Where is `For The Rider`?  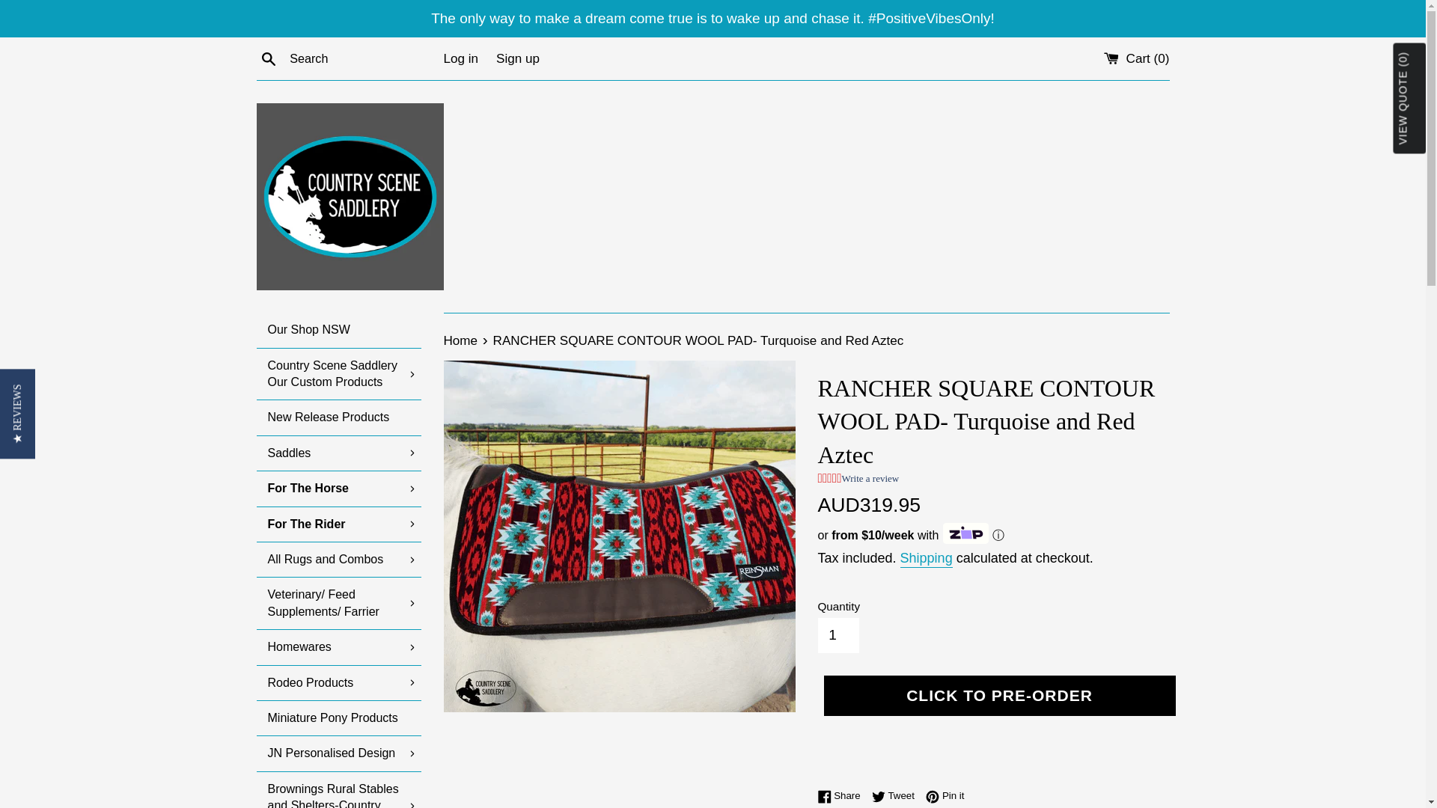 For The Rider is located at coordinates (338, 524).